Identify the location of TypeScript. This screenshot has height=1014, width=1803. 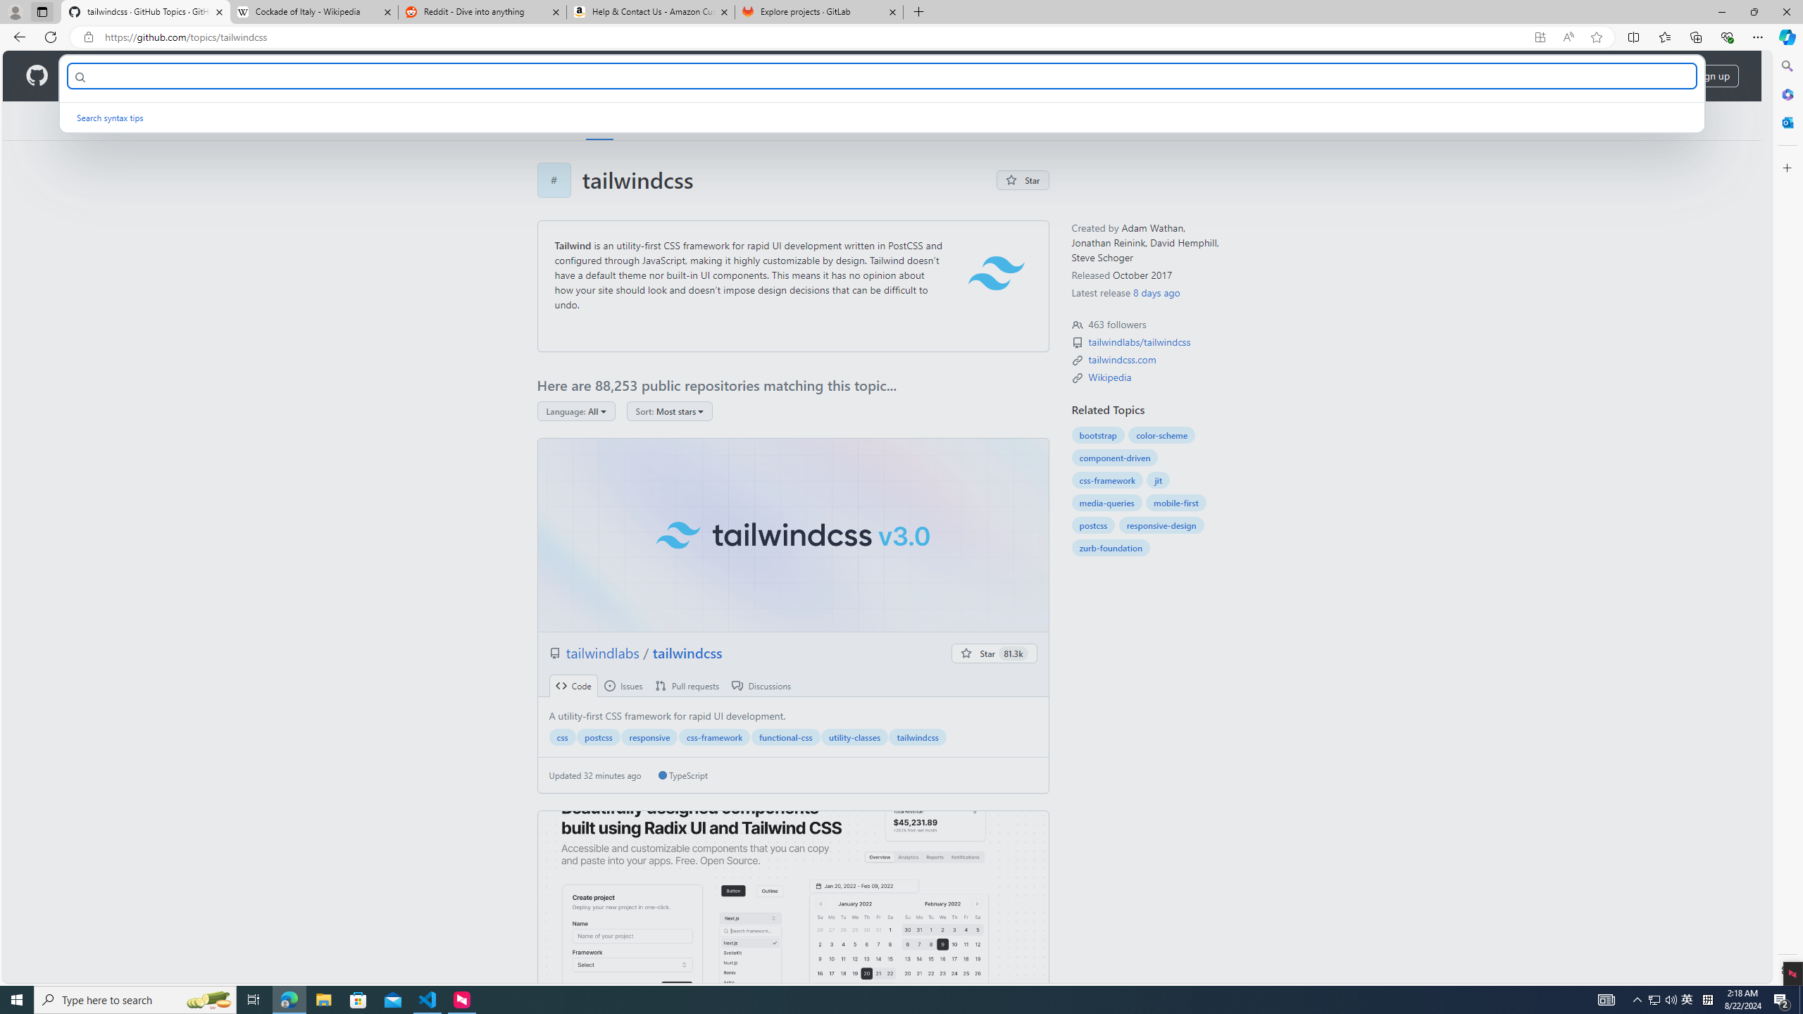
(683, 775).